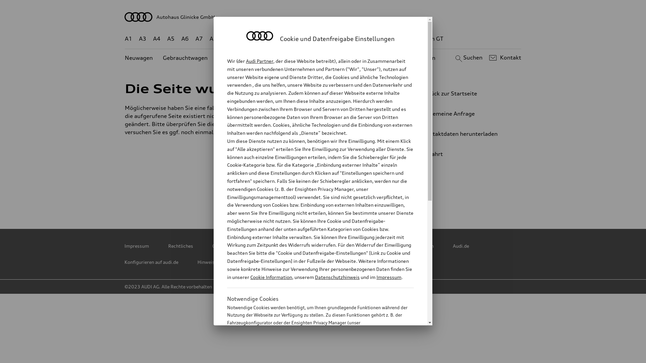 This screenshot has width=646, height=363. What do you see at coordinates (318, 39) in the screenshot?
I see `Q8` at bounding box center [318, 39].